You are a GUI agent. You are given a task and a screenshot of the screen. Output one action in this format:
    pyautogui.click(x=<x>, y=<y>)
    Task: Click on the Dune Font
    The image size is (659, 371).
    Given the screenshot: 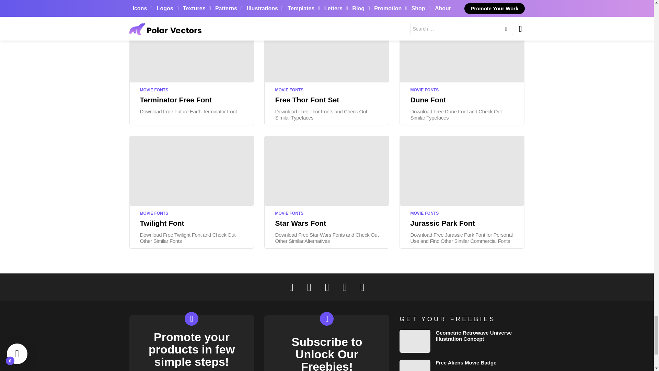 What is the action you would take?
    pyautogui.click(x=462, y=47)
    